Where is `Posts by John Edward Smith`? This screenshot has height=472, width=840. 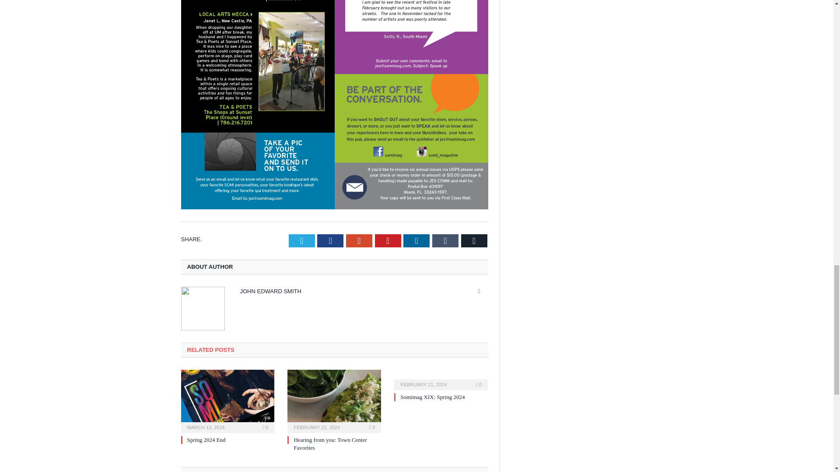 Posts by John Edward Smith is located at coordinates (270, 291).